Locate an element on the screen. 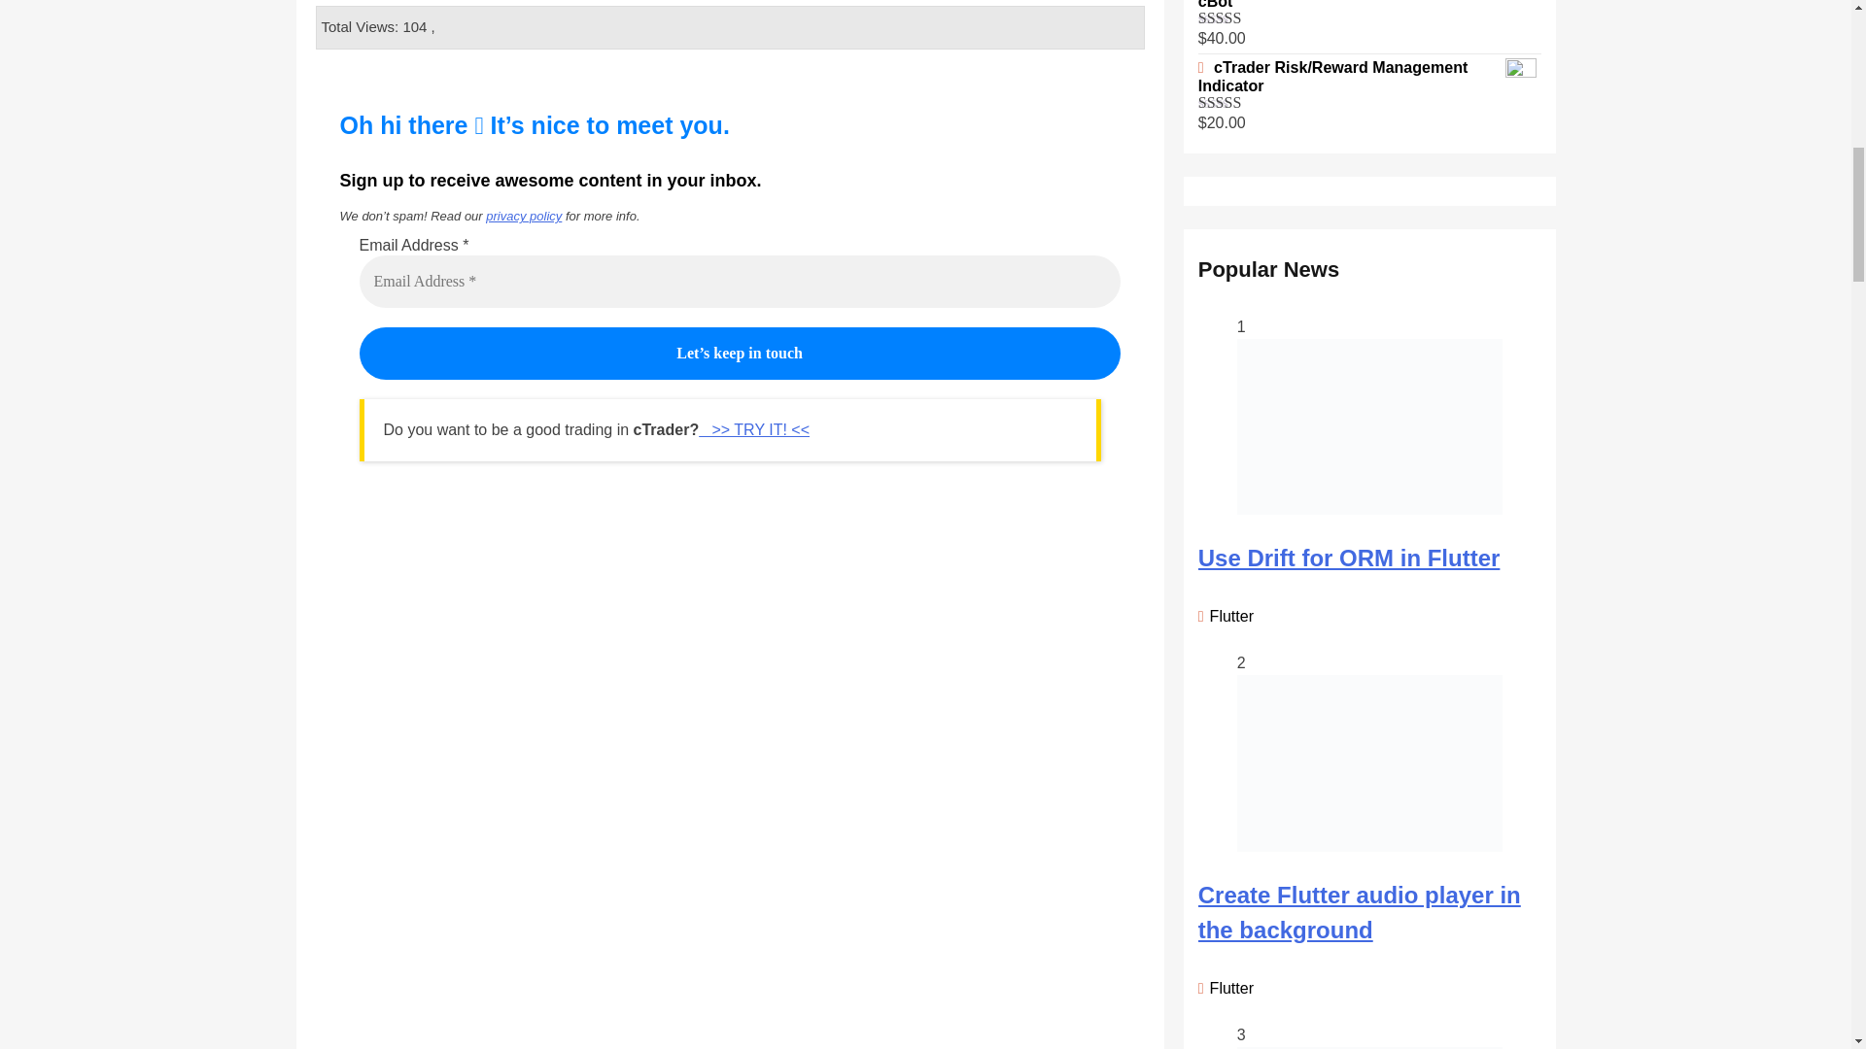 The width and height of the screenshot is (1866, 1049). Flutter is located at coordinates (1227, 616).